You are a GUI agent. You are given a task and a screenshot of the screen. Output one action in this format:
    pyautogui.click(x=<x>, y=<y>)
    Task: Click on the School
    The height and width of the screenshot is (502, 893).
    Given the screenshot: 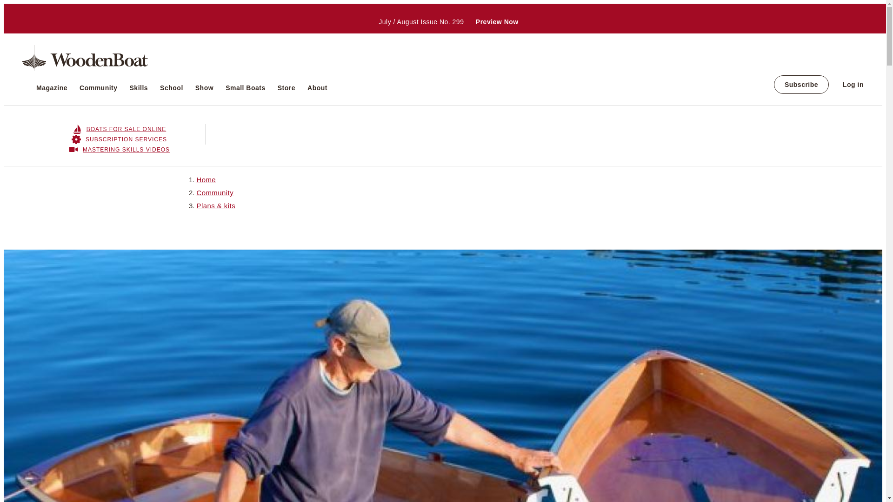 What is the action you would take?
    pyautogui.click(x=171, y=87)
    